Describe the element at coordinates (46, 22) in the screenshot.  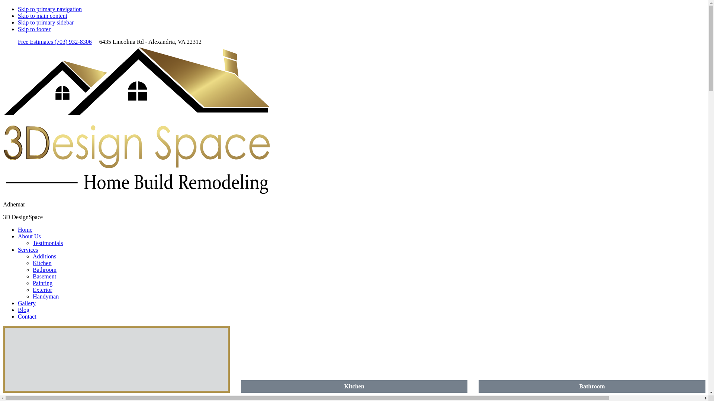
I see `Skip to primary sidebar` at that location.